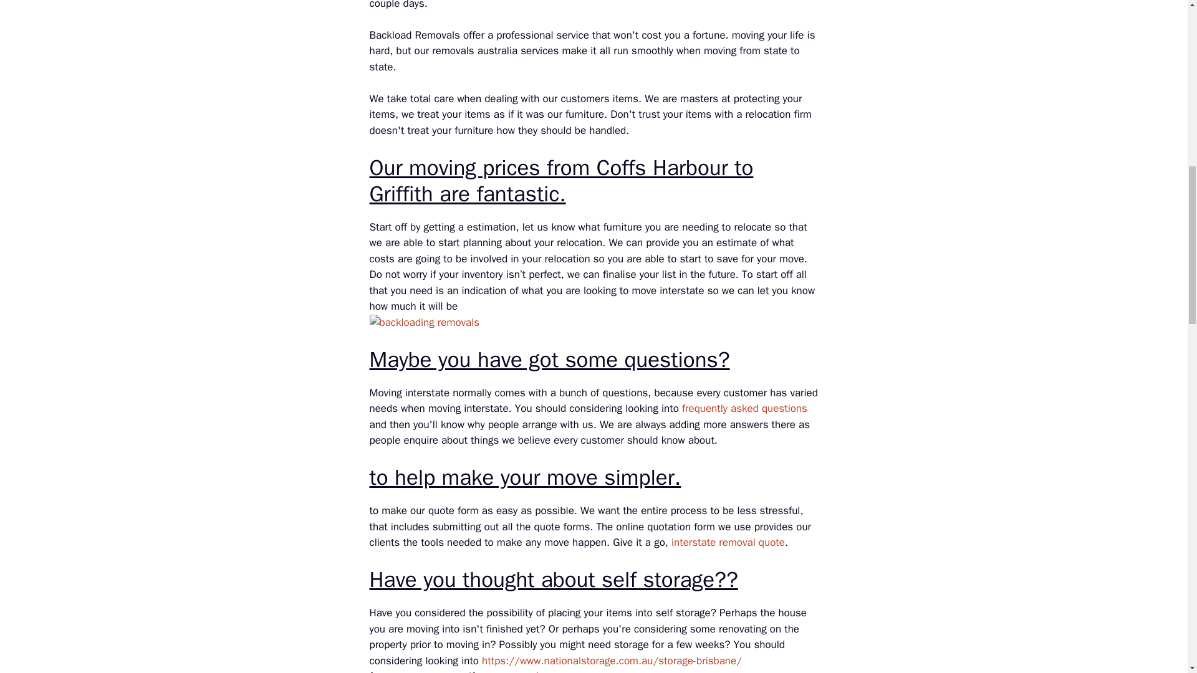 Image resolution: width=1197 pixels, height=673 pixels. Describe the element at coordinates (424, 323) in the screenshot. I see `backloading removals` at that location.